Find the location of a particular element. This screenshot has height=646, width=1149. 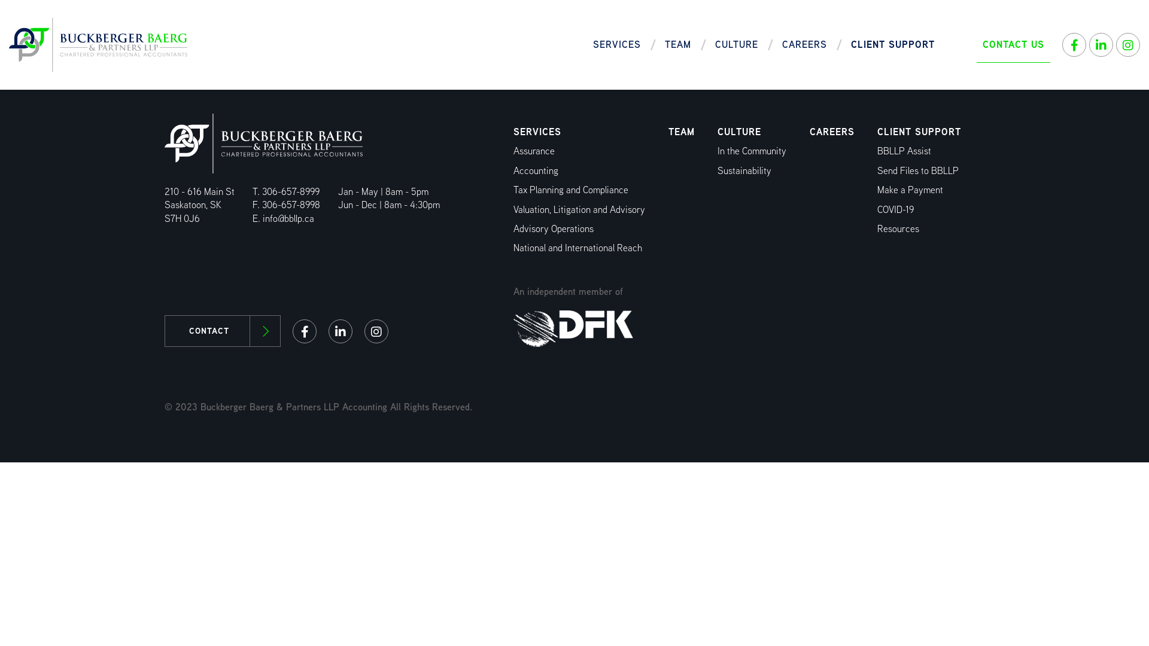

CLIENT SUPPORT is located at coordinates (893, 45).